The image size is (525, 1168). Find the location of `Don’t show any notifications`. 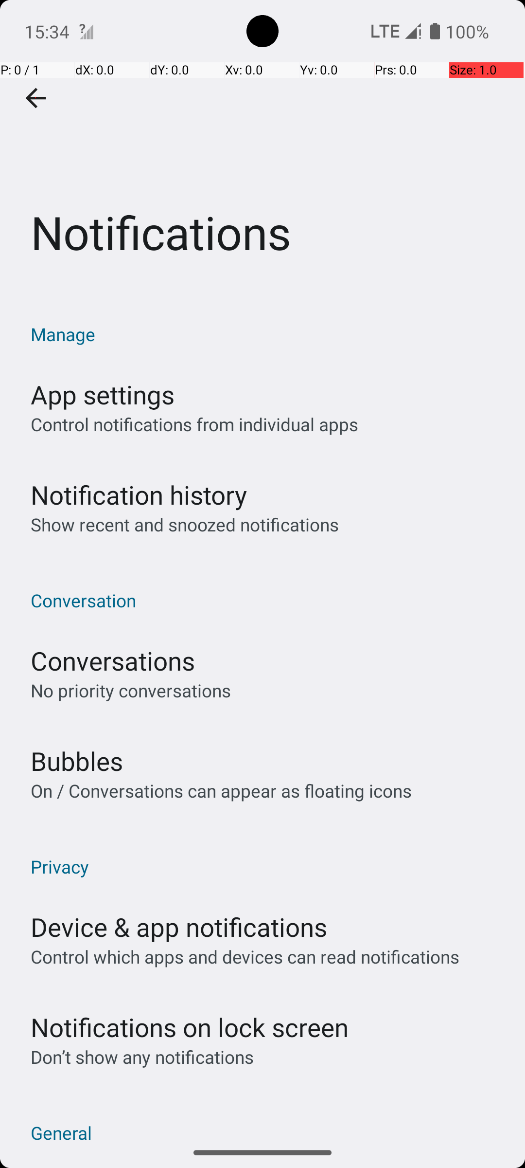

Don’t show any notifications is located at coordinates (142, 1057).